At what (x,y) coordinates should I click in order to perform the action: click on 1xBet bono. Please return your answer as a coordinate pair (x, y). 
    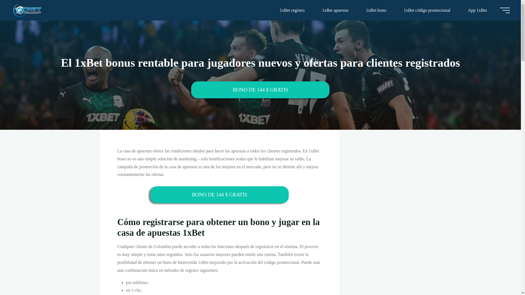
    Looking at the image, I should click on (376, 10).